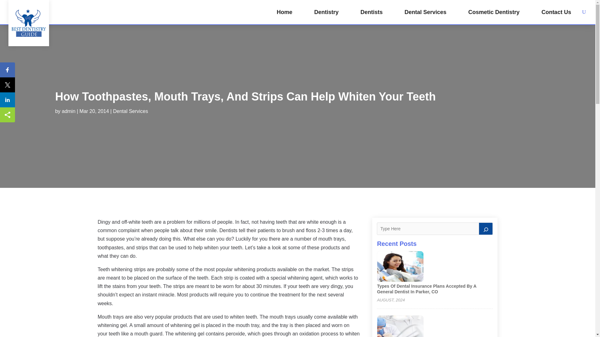 The height and width of the screenshot is (337, 600). I want to click on Dentists, so click(371, 12).